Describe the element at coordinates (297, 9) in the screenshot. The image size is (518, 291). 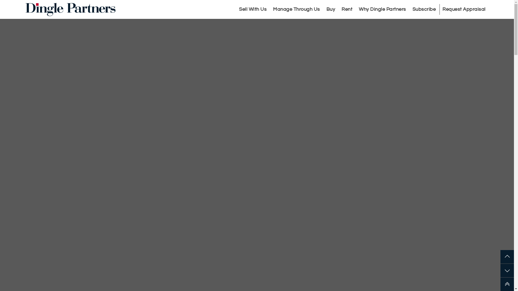
I see `Manage Through Us` at that location.